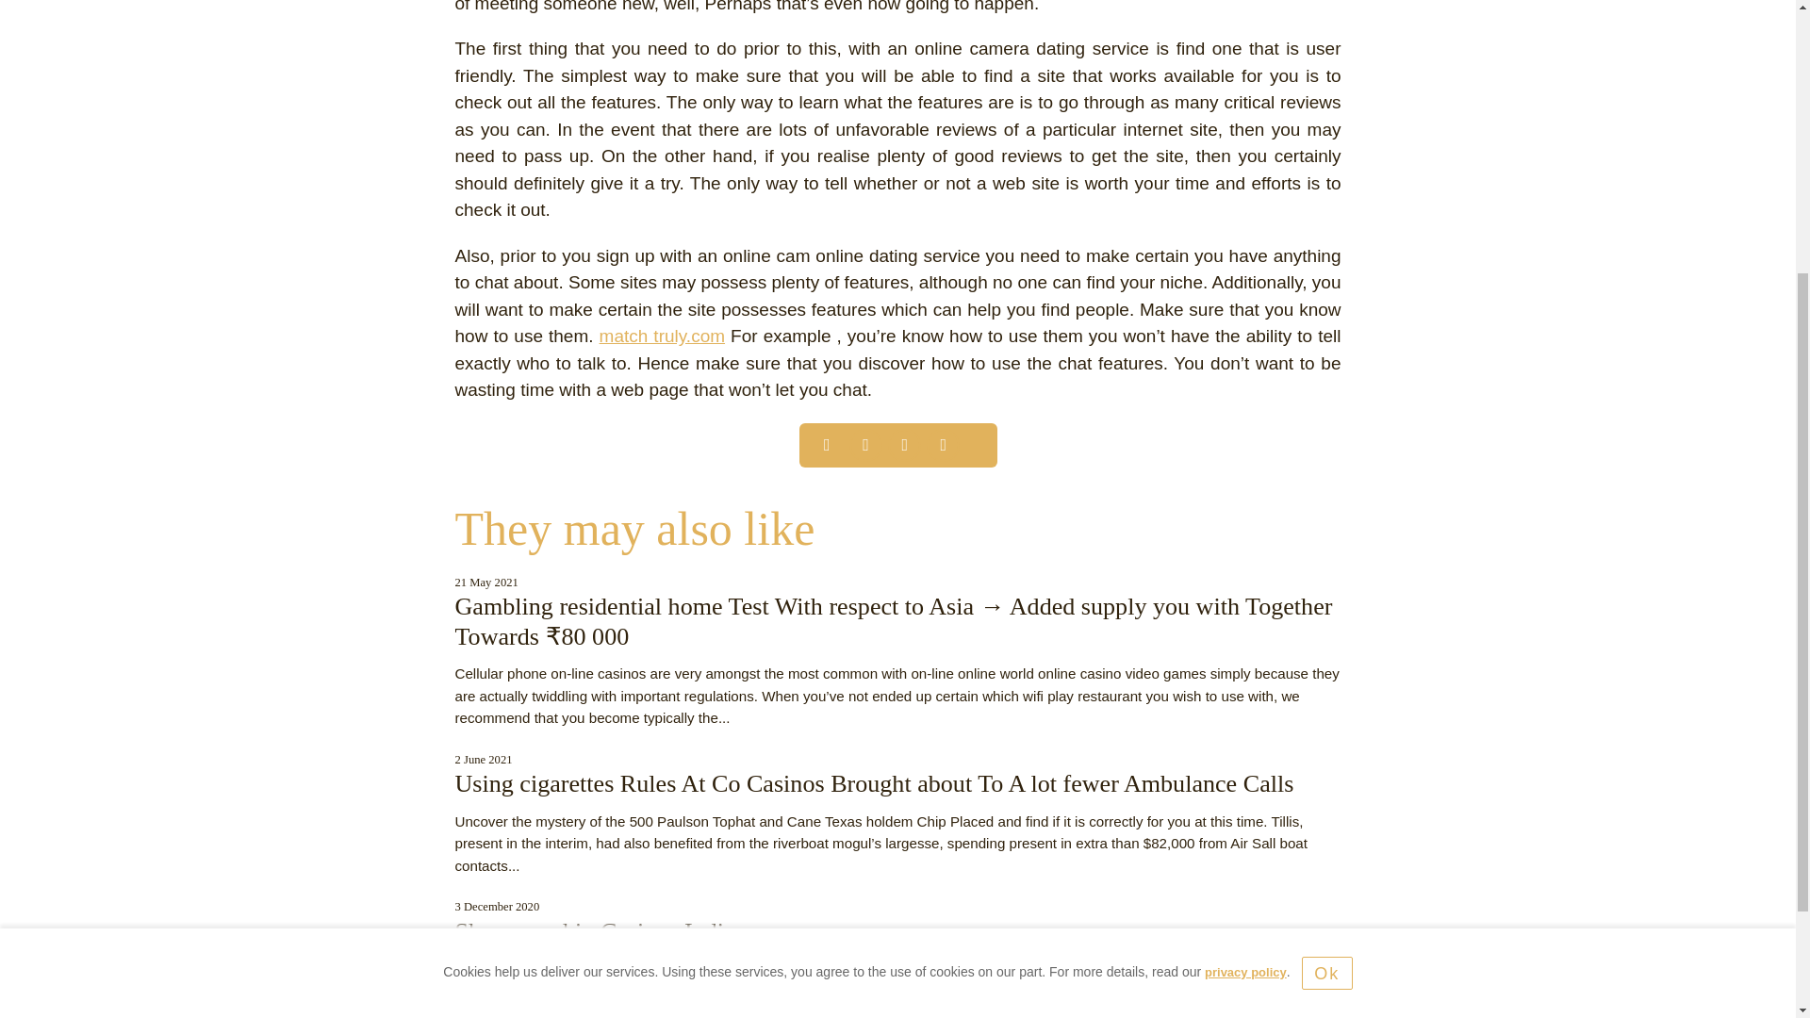 The width and height of the screenshot is (1810, 1018). What do you see at coordinates (662, 336) in the screenshot?
I see `match truly.com` at bounding box center [662, 336].